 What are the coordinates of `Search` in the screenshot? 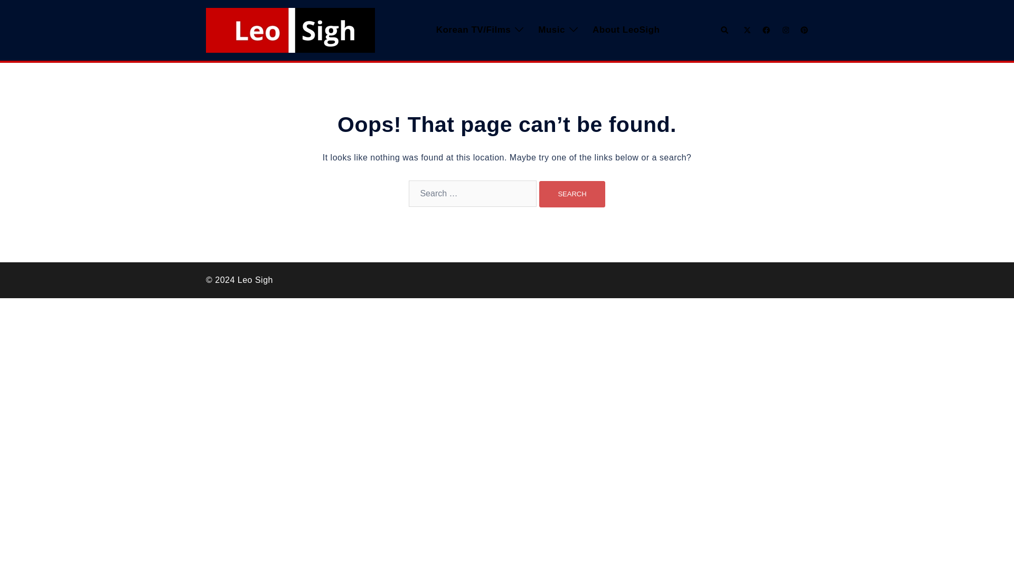 It's located at (571, 194).